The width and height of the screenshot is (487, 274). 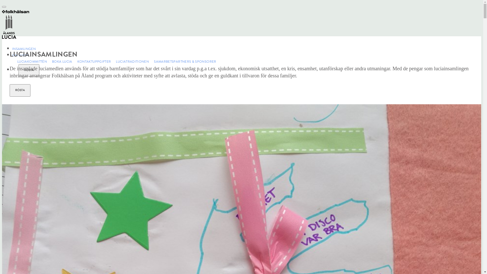 What do you see at coordinates (20, 53) in the screenshot?
I see `OM LUCIA` at bounding box center [20, 53].